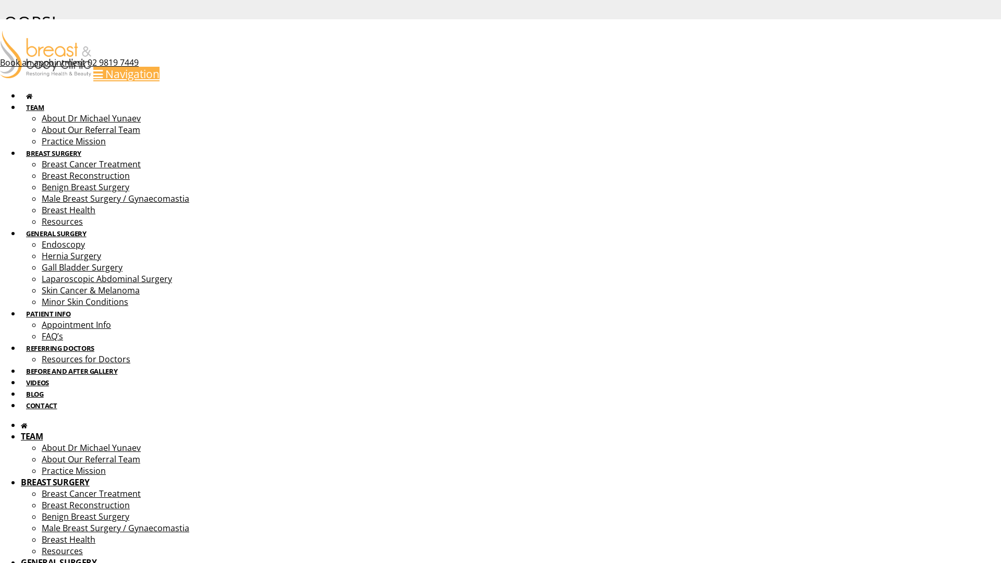 This screenshot has width=1001, height=563. Describe the element at coordinates (113, 63) in the screenshot. I see `02 9819 7449` at that location.